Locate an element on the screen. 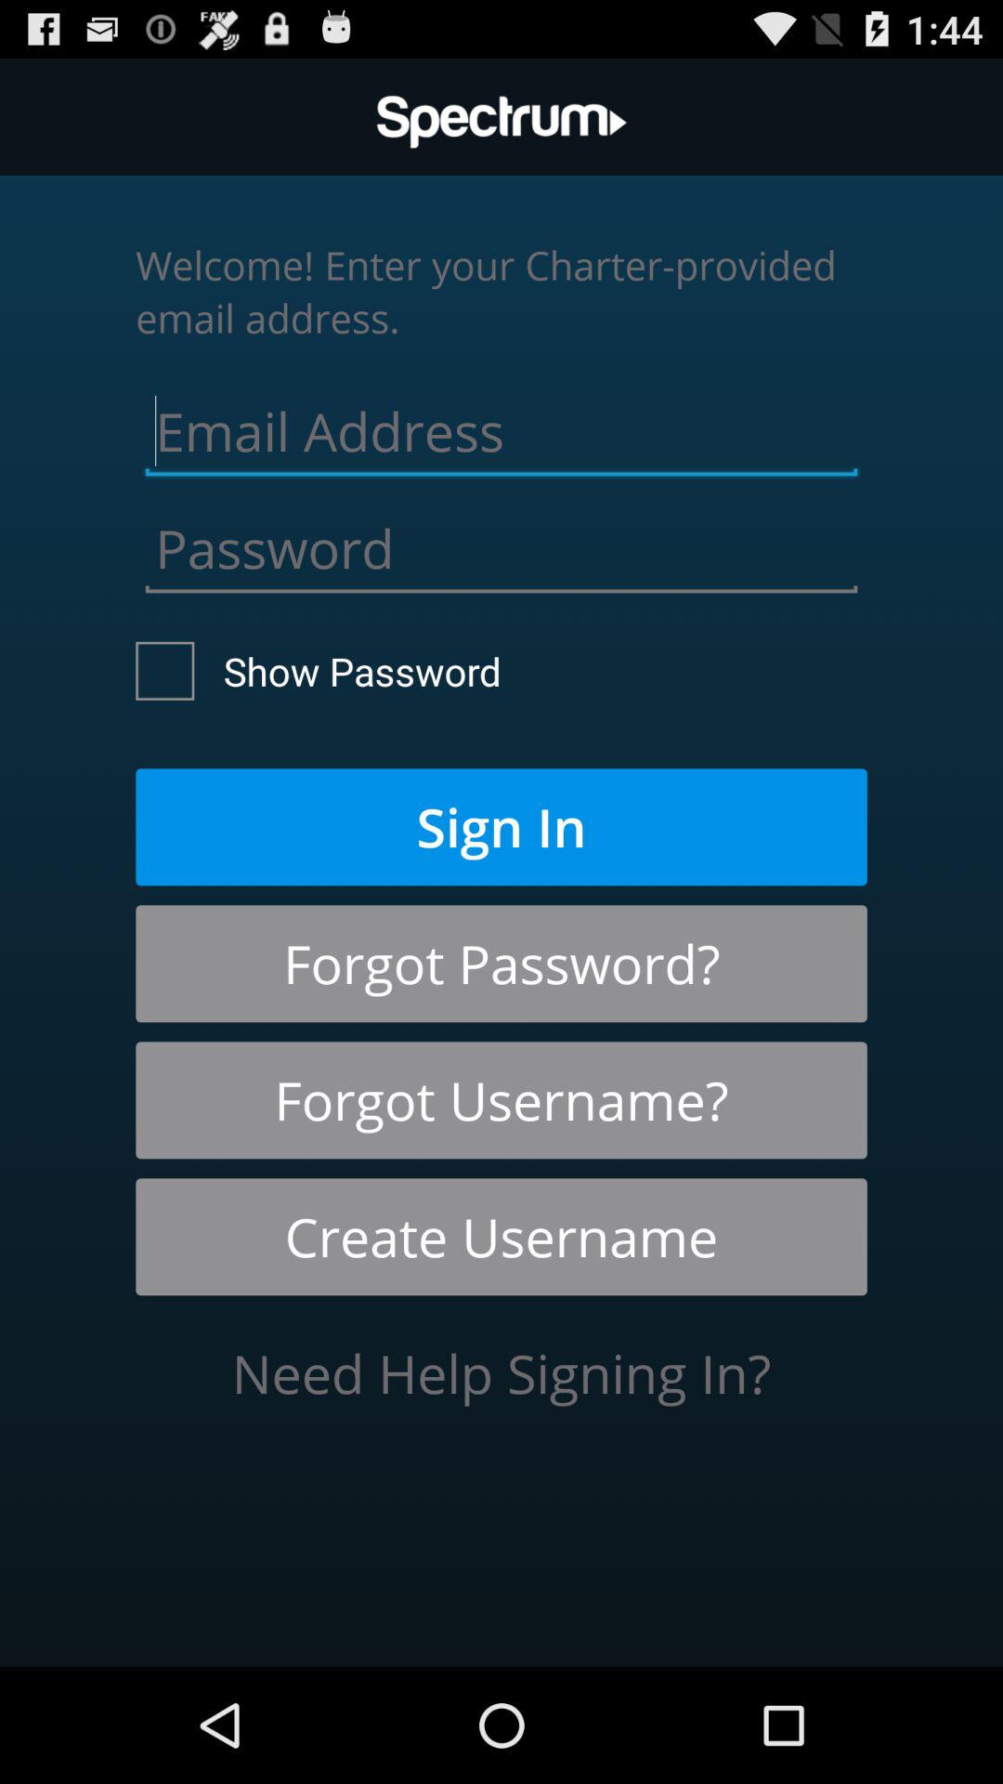 This screenshot has height=1784, width=1003. launch welcome enter your icon is located at coordinates (501, 291).